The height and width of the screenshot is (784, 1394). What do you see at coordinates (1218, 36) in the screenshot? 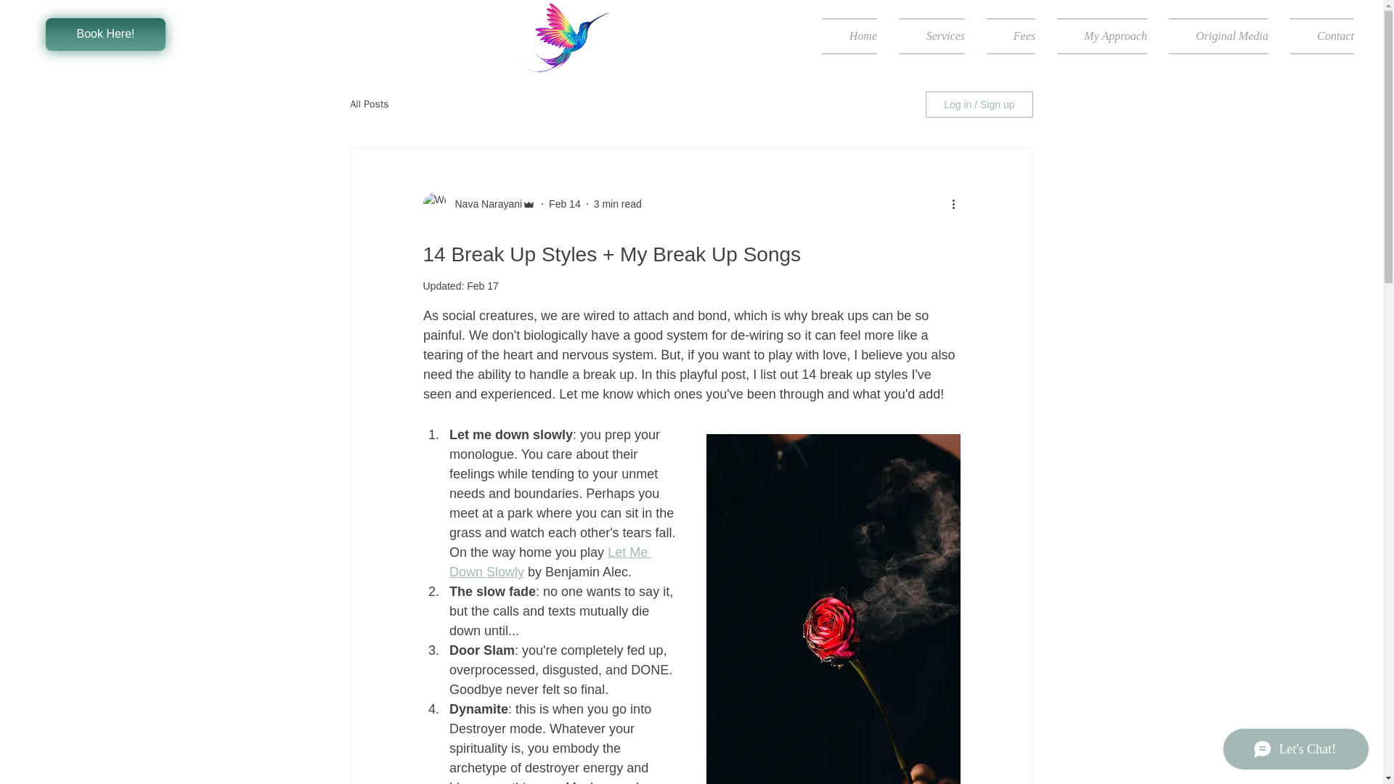
I see `Original Media` at bounding box center [1218, 36].